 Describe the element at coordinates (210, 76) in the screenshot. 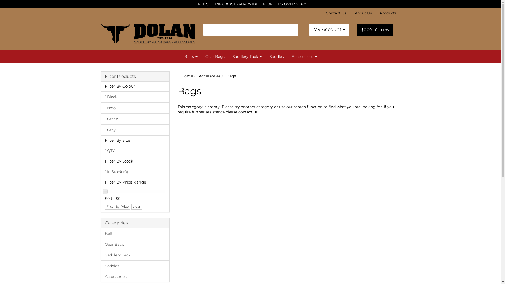

I see `Accessories` at that location.